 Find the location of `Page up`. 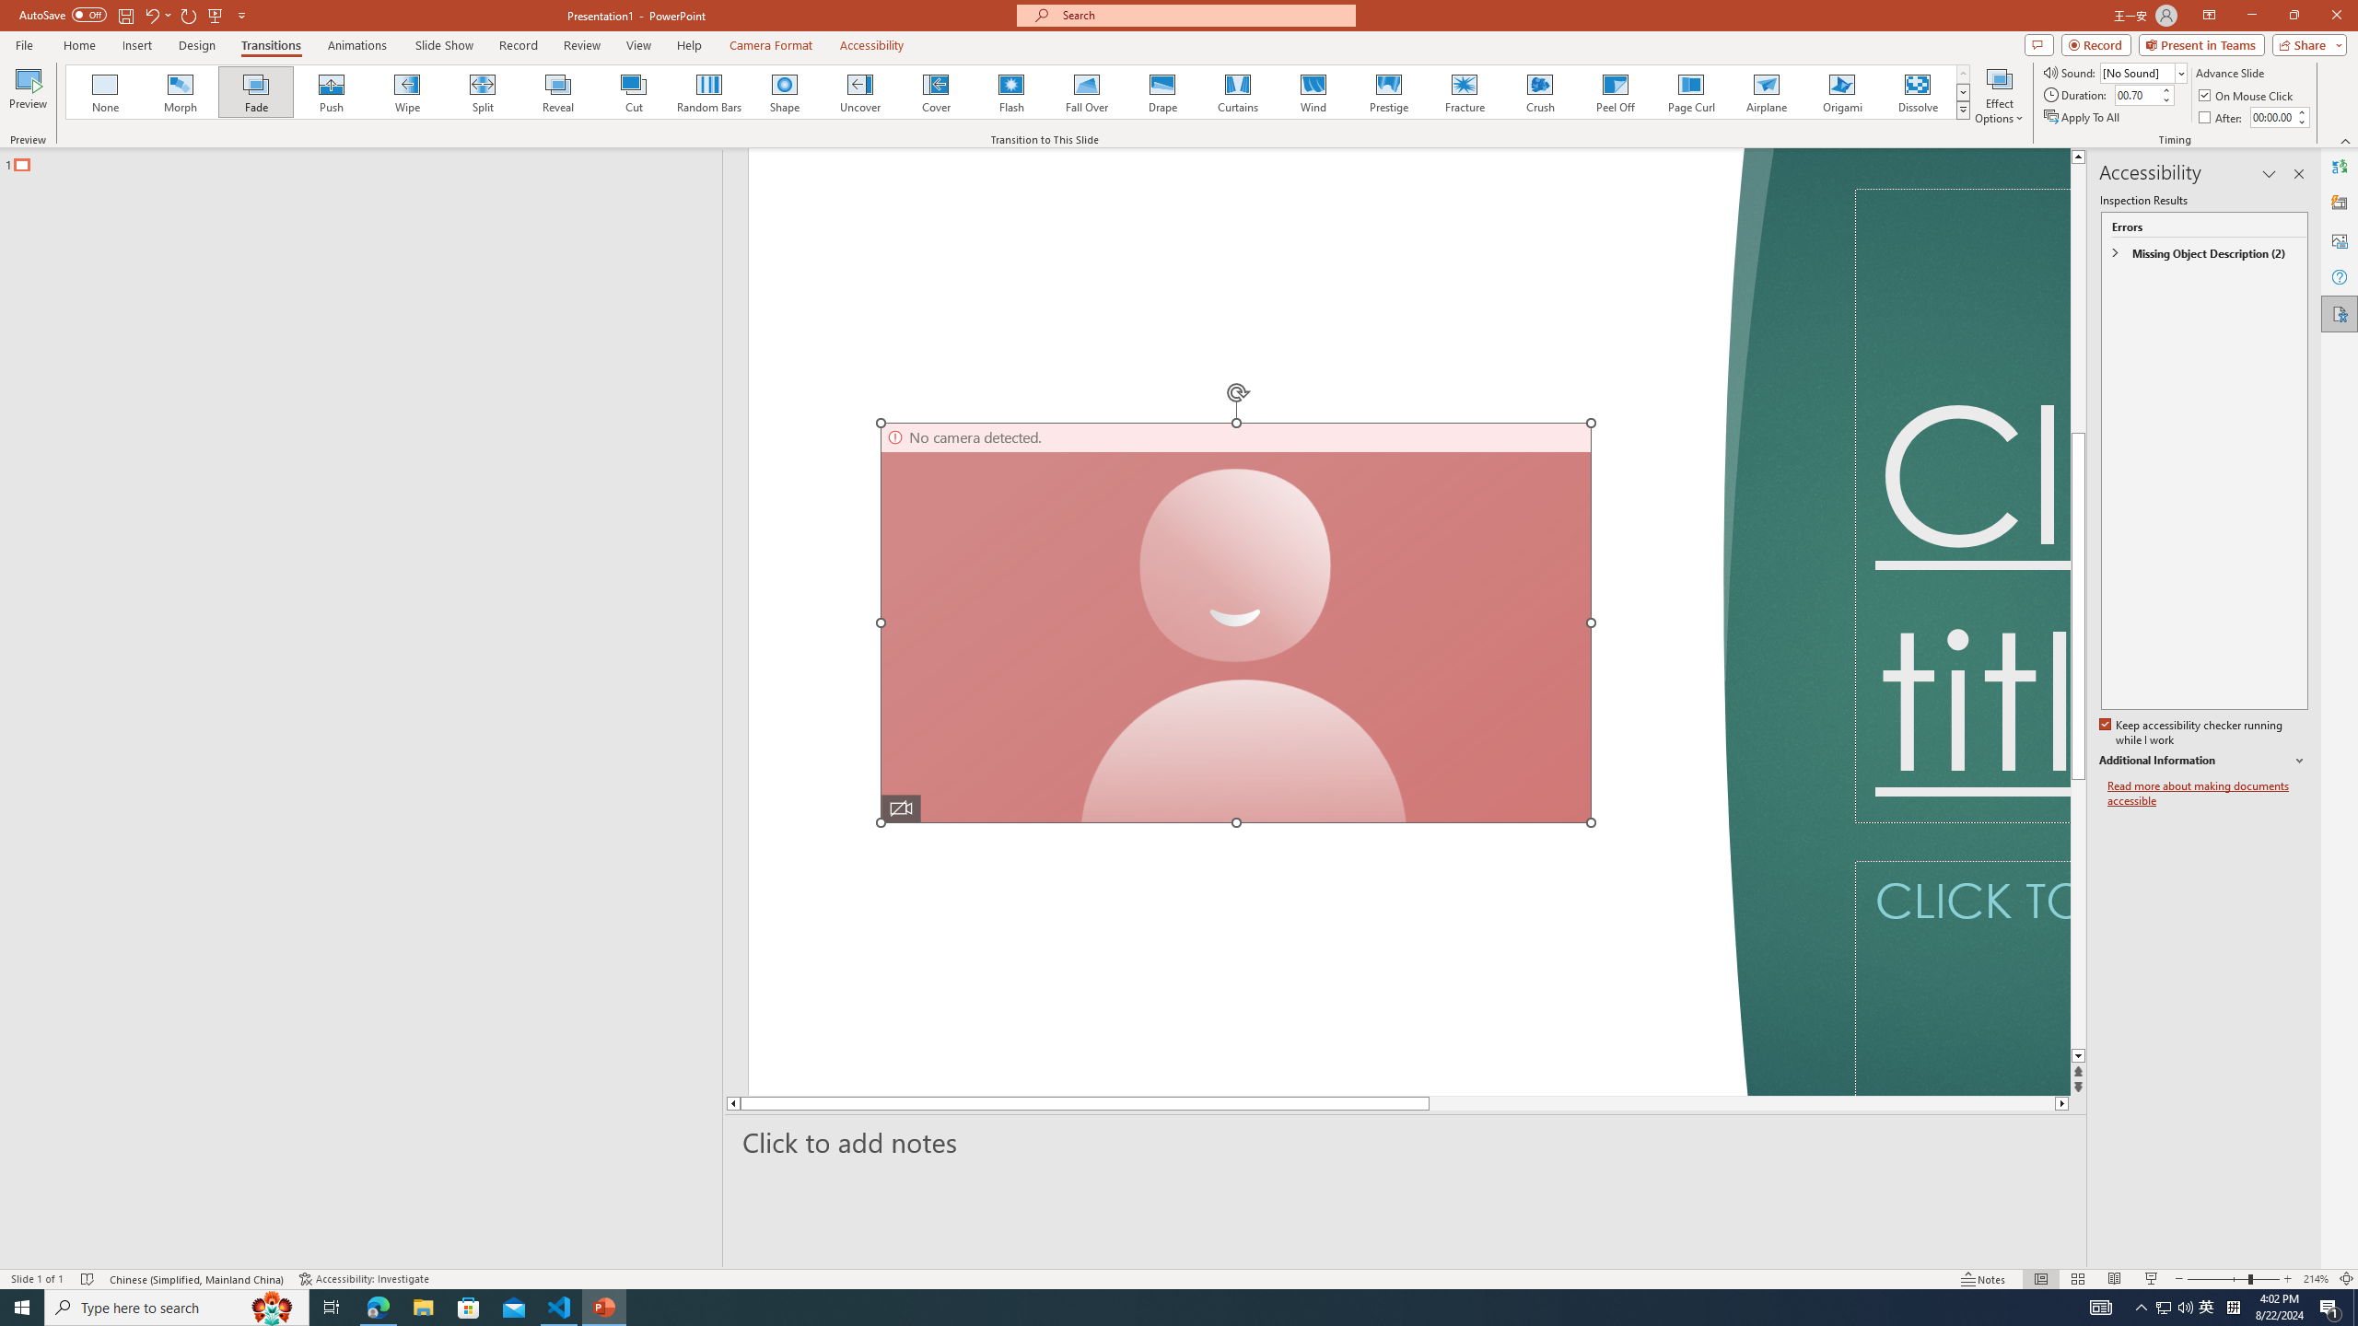

Page up is located at coordinates (2078, 432).